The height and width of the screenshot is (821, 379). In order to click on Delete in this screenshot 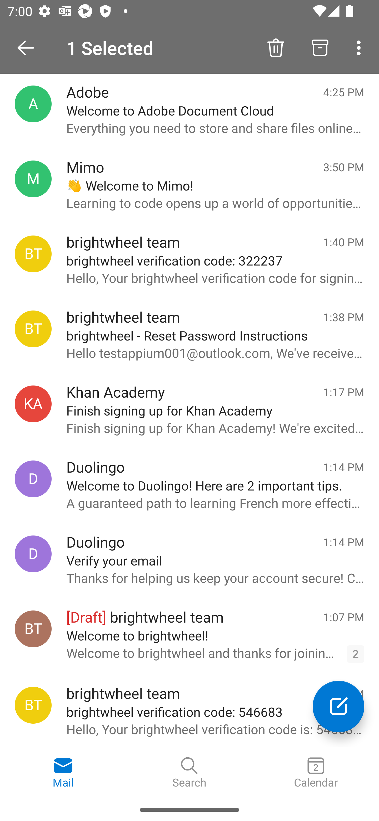, I will do `click(276, 47)`.